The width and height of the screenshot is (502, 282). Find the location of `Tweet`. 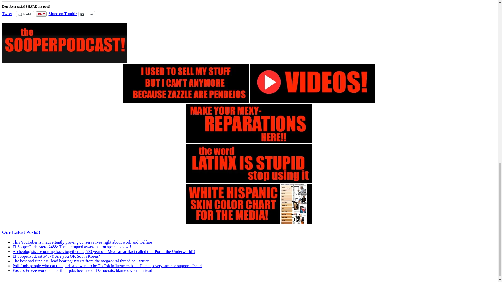

Tweet is located at coordinates (7, 14).